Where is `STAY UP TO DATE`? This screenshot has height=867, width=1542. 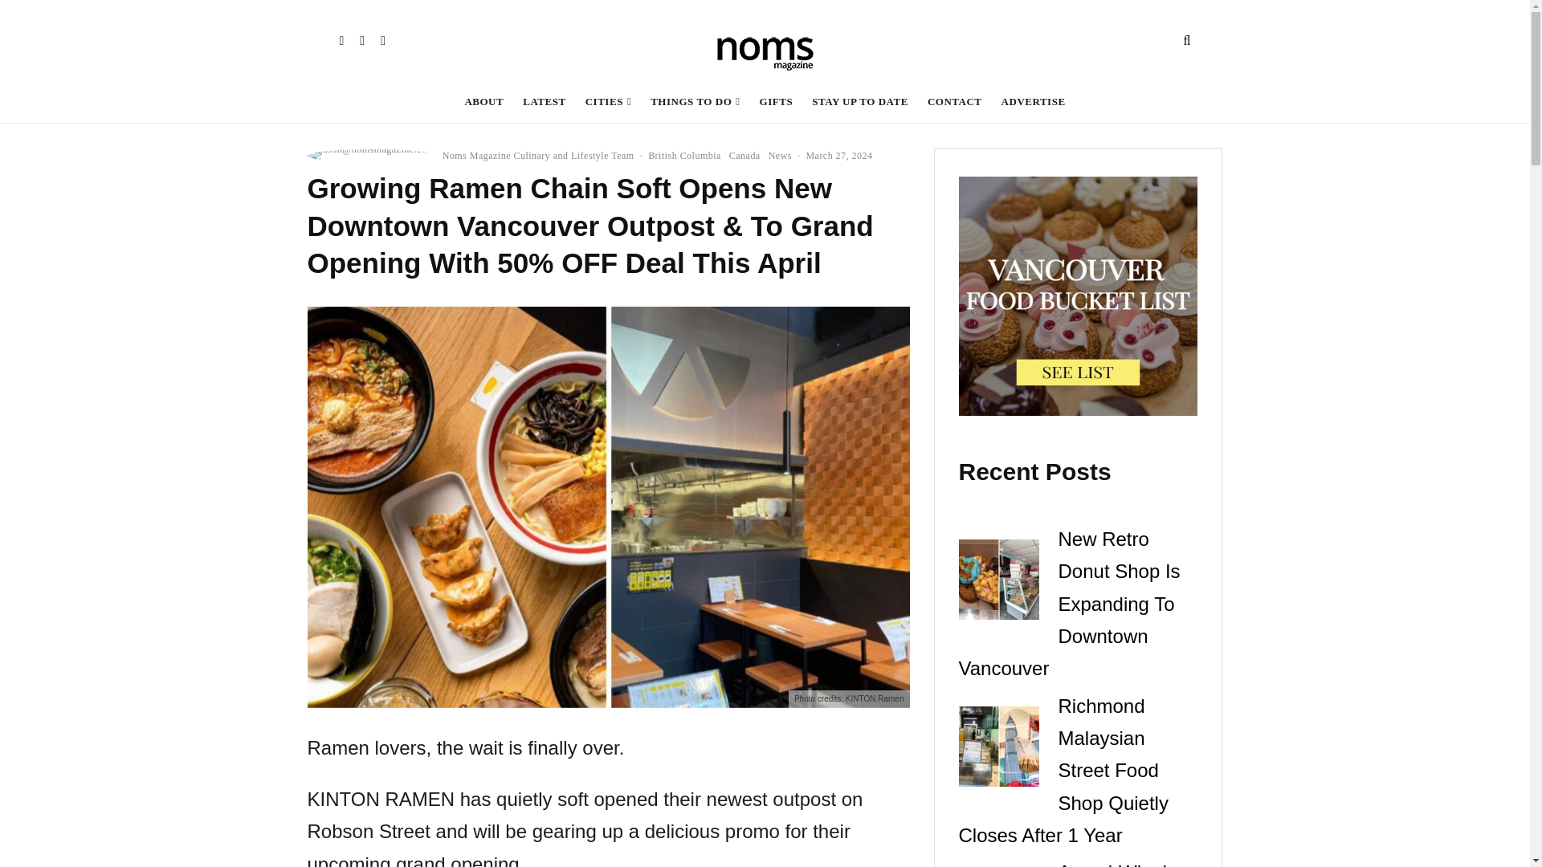 STAY UP TO DATE is located at coordinates (859, 102).